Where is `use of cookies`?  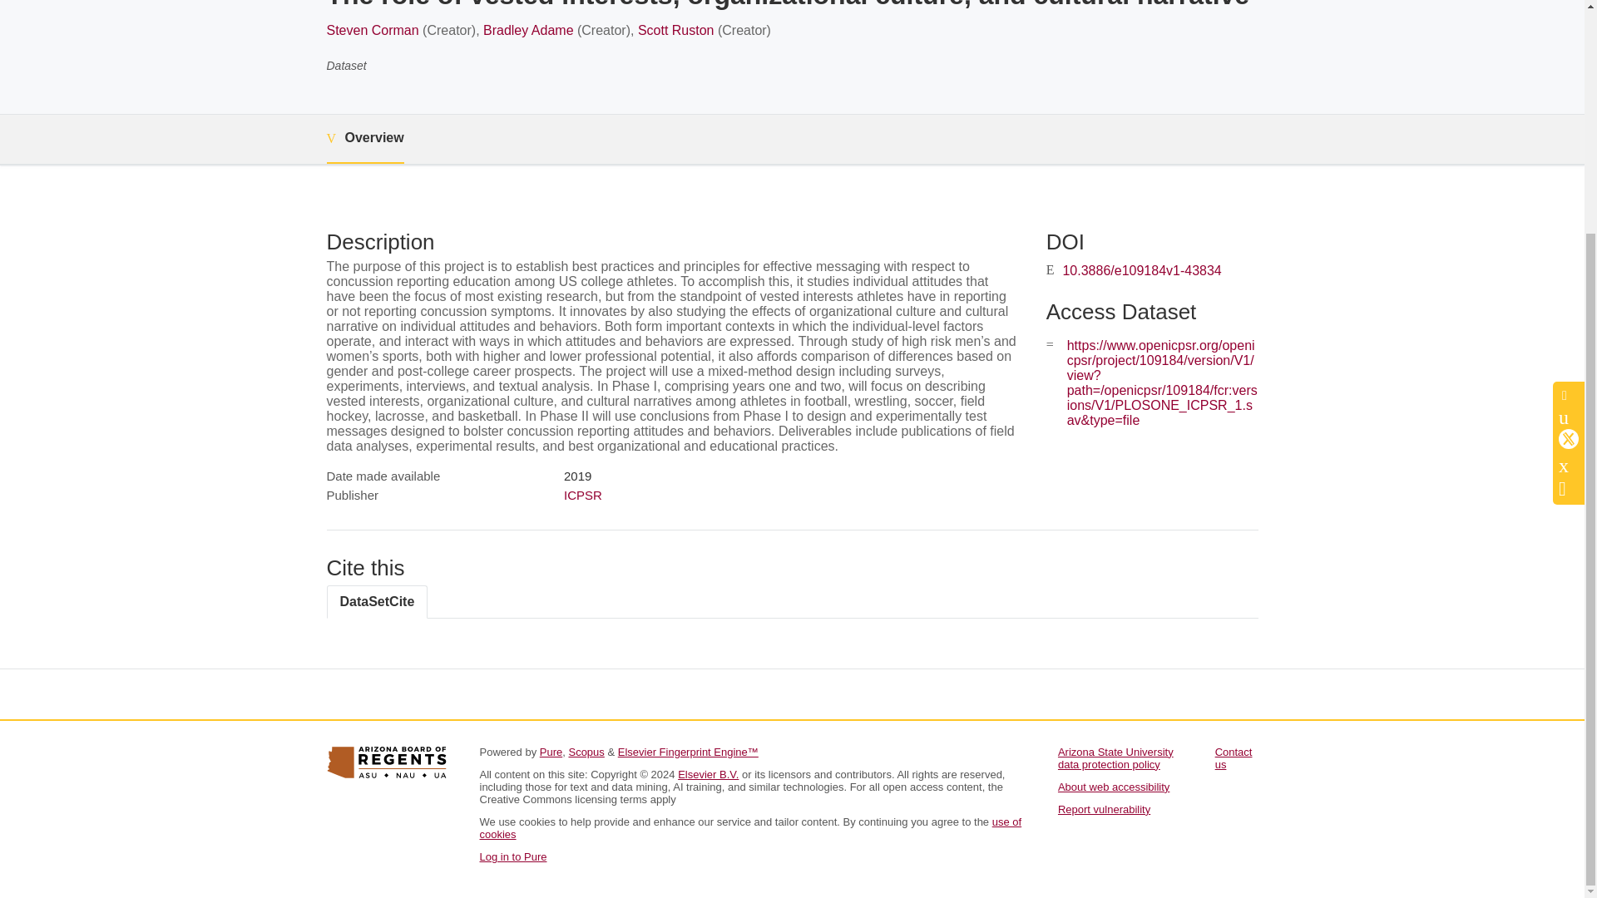
use of cookies is located at coordinates (750, 827).